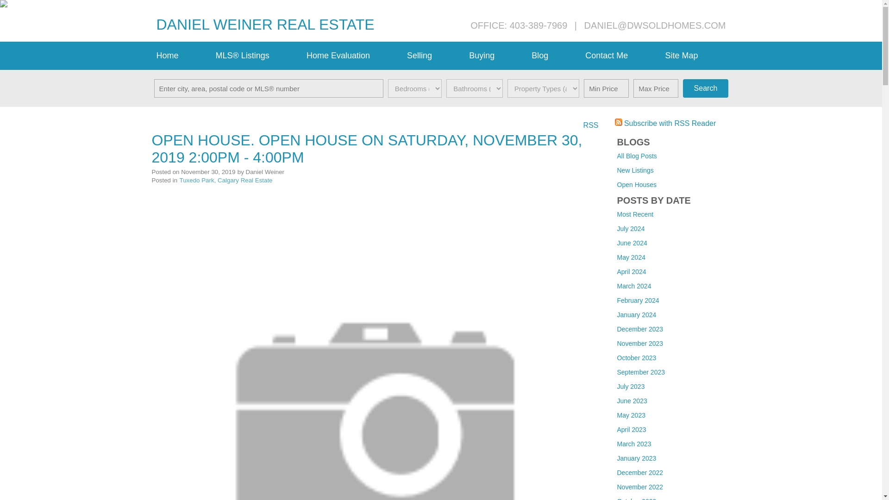 The image size is (889, 500). Describe the element at coordinates (620, 56) in the screenshot. I see `Contact Me` at that location.